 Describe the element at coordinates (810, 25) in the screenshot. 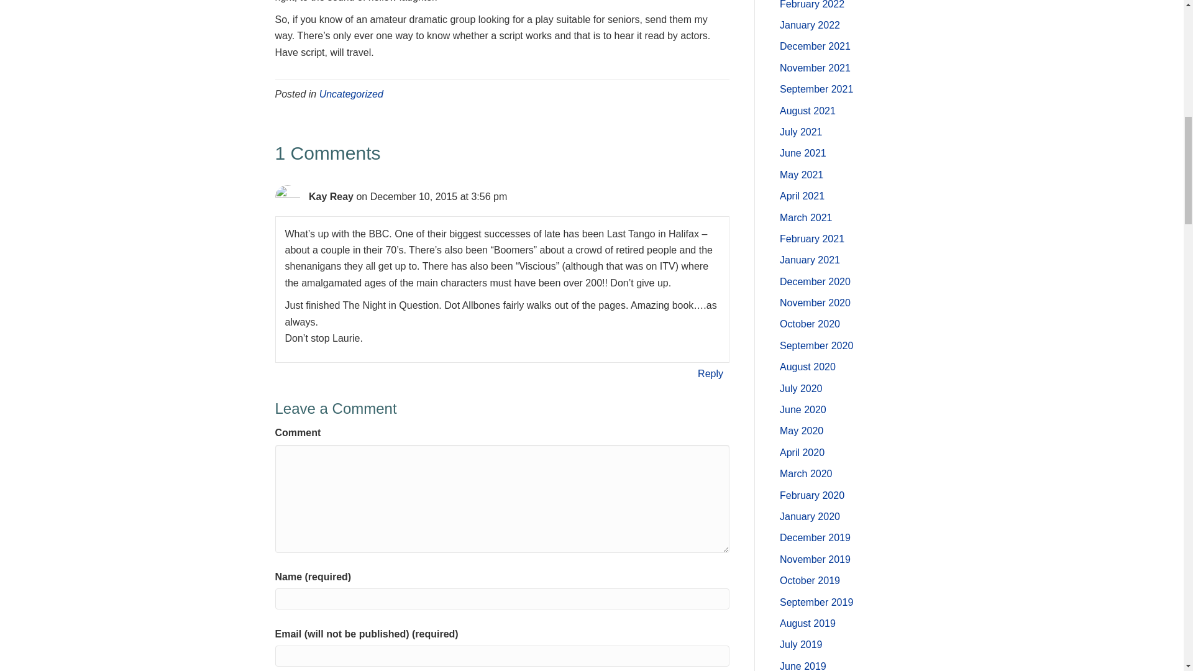

I see `January 2022` at that location.